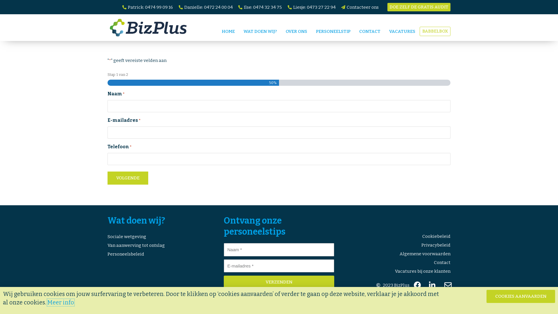 Image resolution: width=558 pixels, height=314 pixels. What do you see at coordinates (435, 31) in the screenshot?
I see `BABBELBOX` at bounding box center [435, 31].